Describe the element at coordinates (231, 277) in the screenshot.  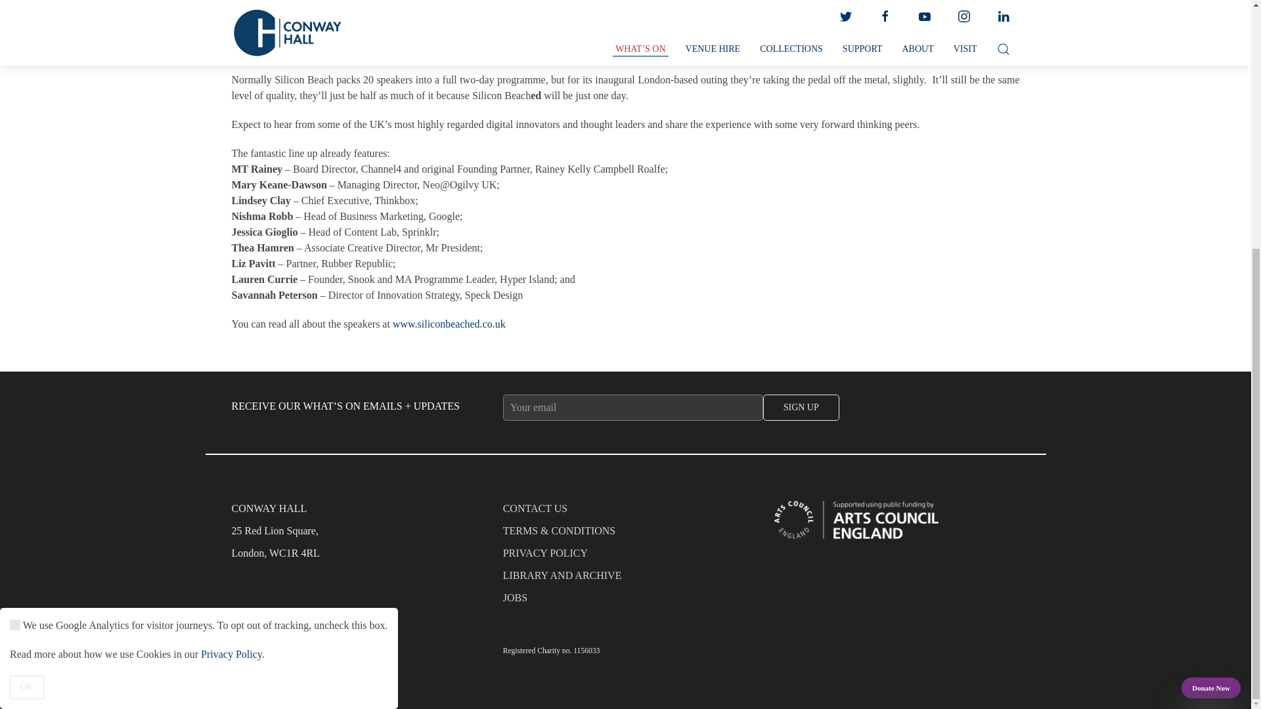
I see `Privacy Policy` at that location.